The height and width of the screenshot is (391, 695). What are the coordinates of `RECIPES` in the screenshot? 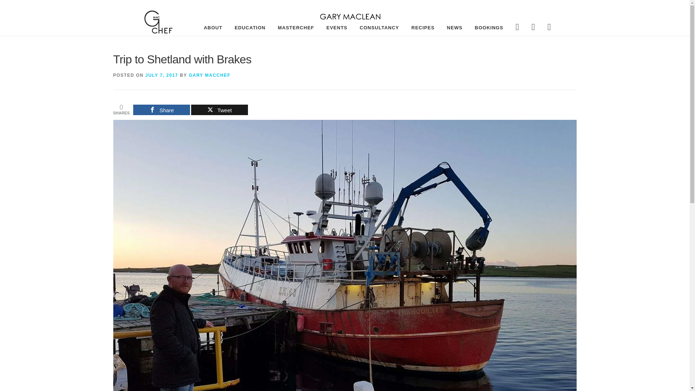 It's located at (423, 28).